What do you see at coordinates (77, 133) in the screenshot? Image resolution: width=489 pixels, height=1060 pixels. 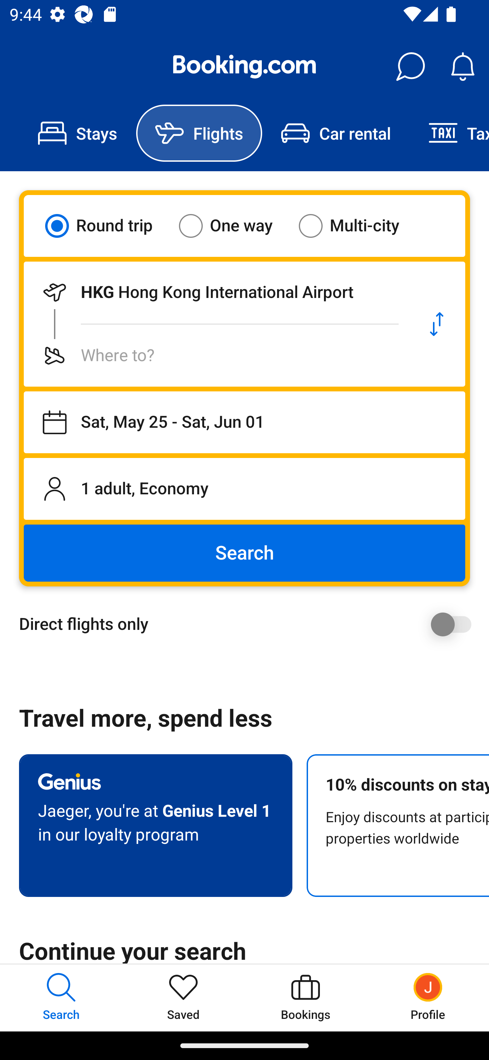 I see `Stays` at bounding box center [77, 133].